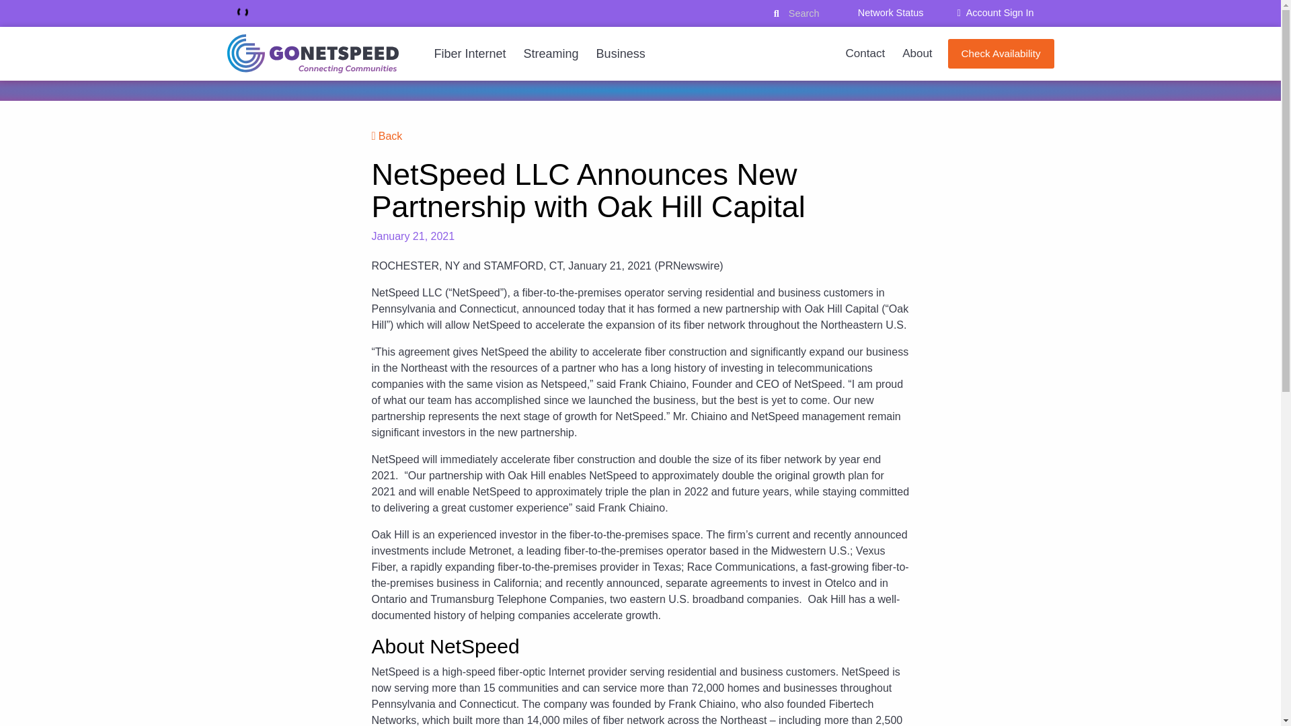 The width and height of the screenshot is (1291, 726). What do you see at coordinates (469, 54) in the screenshot?
I see `Fiber Internet` at bounding box center [469, 54].